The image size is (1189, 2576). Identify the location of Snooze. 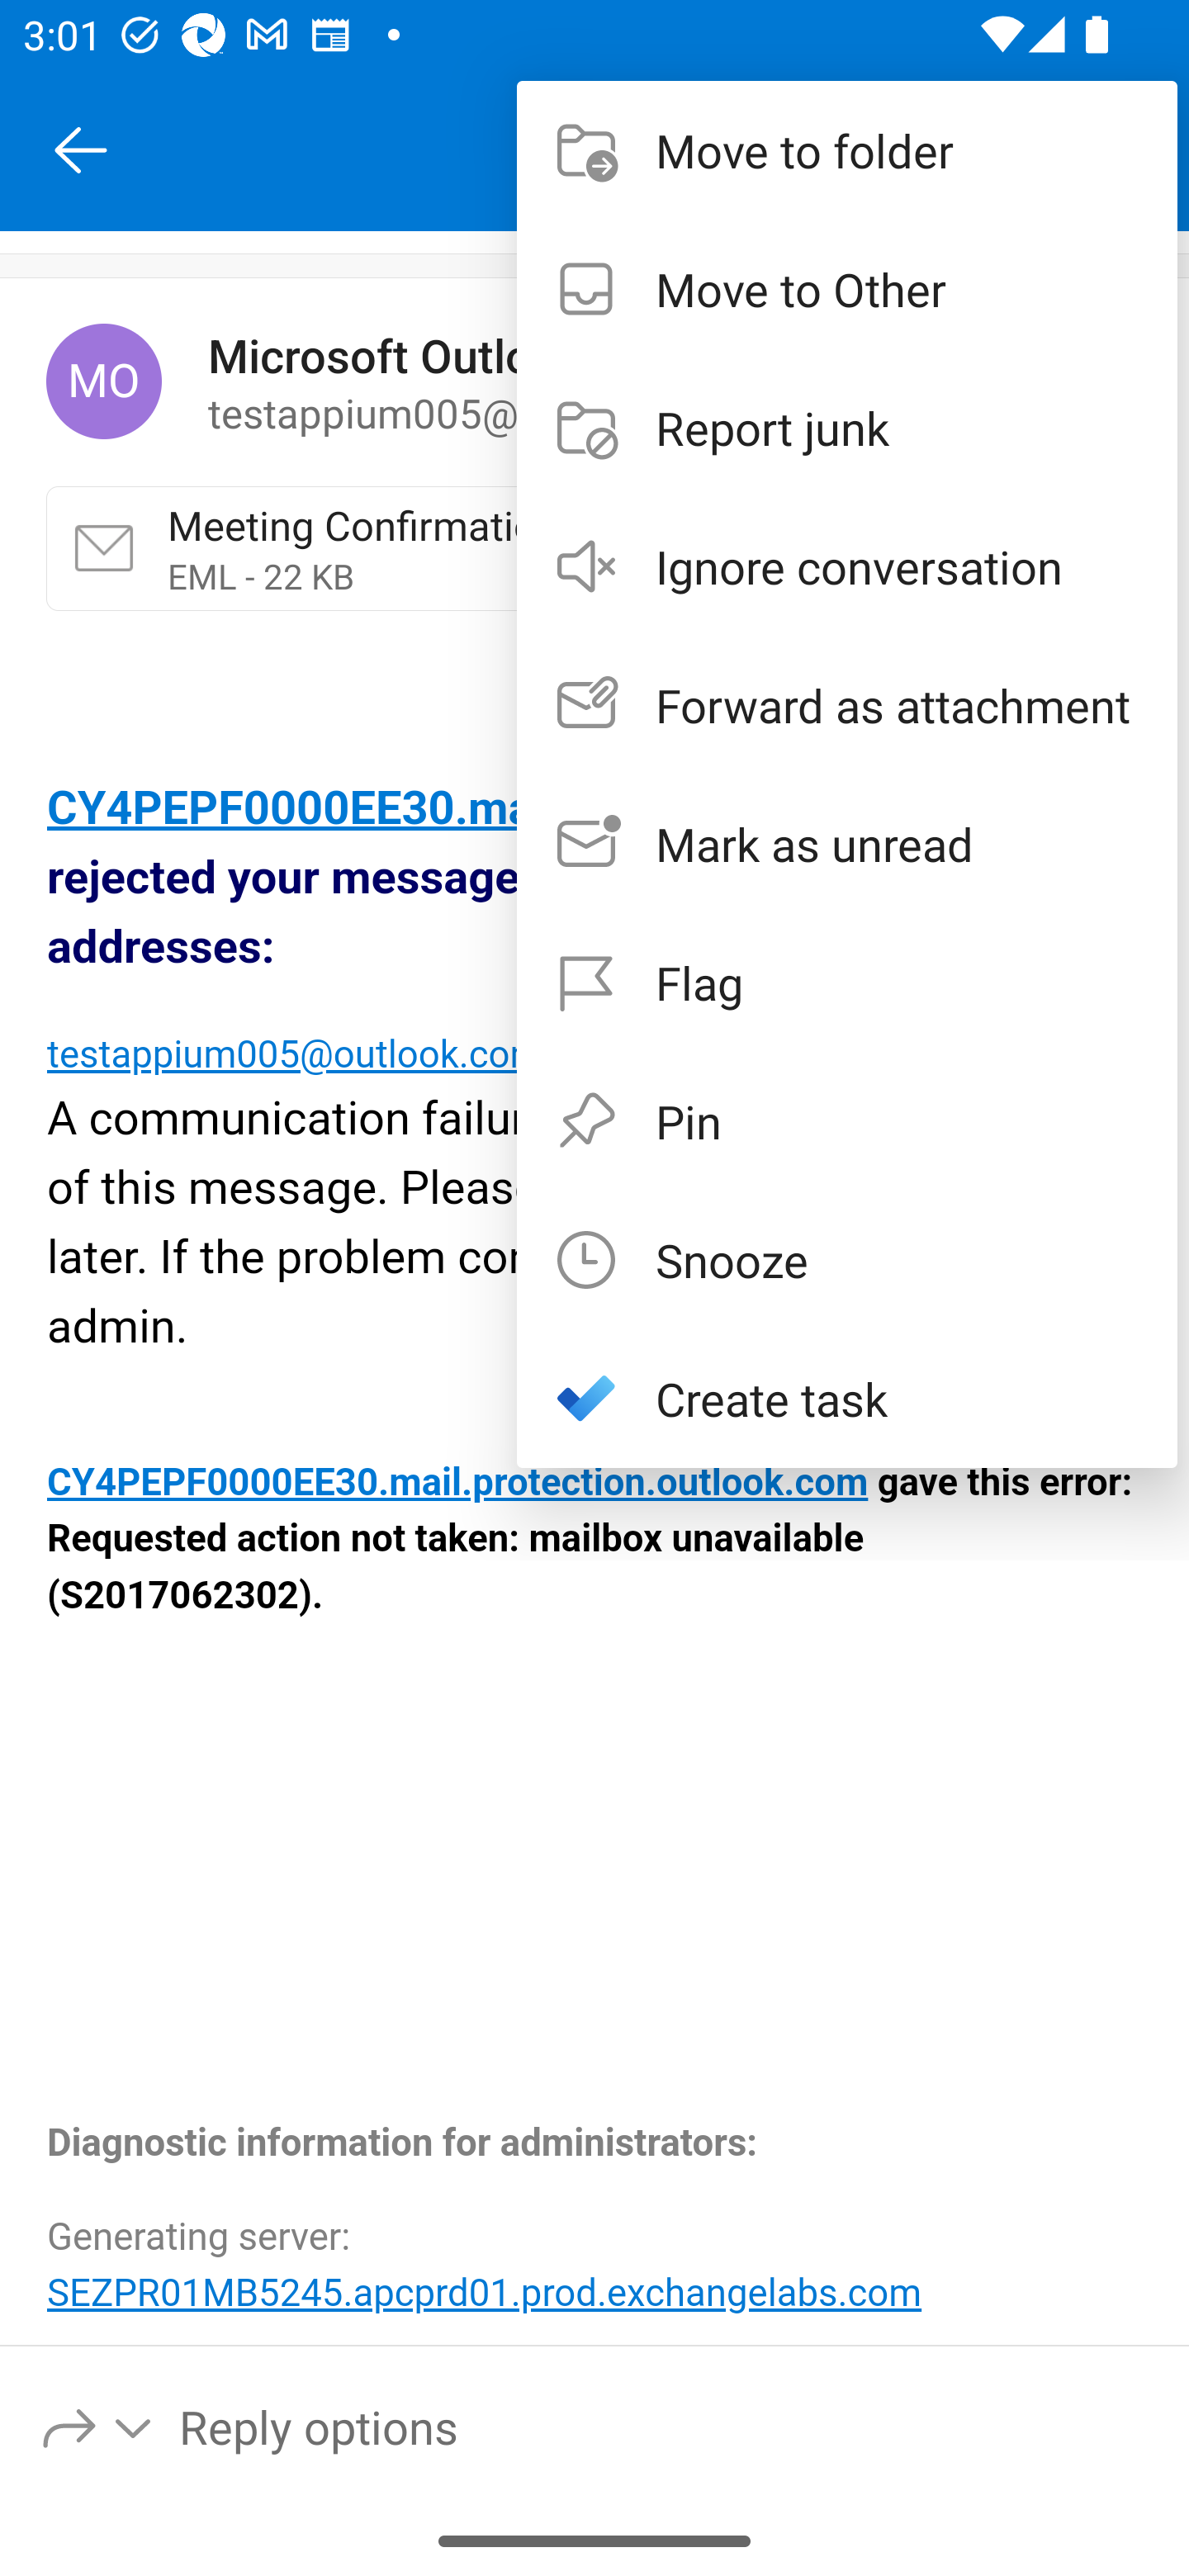
(847, 1259).